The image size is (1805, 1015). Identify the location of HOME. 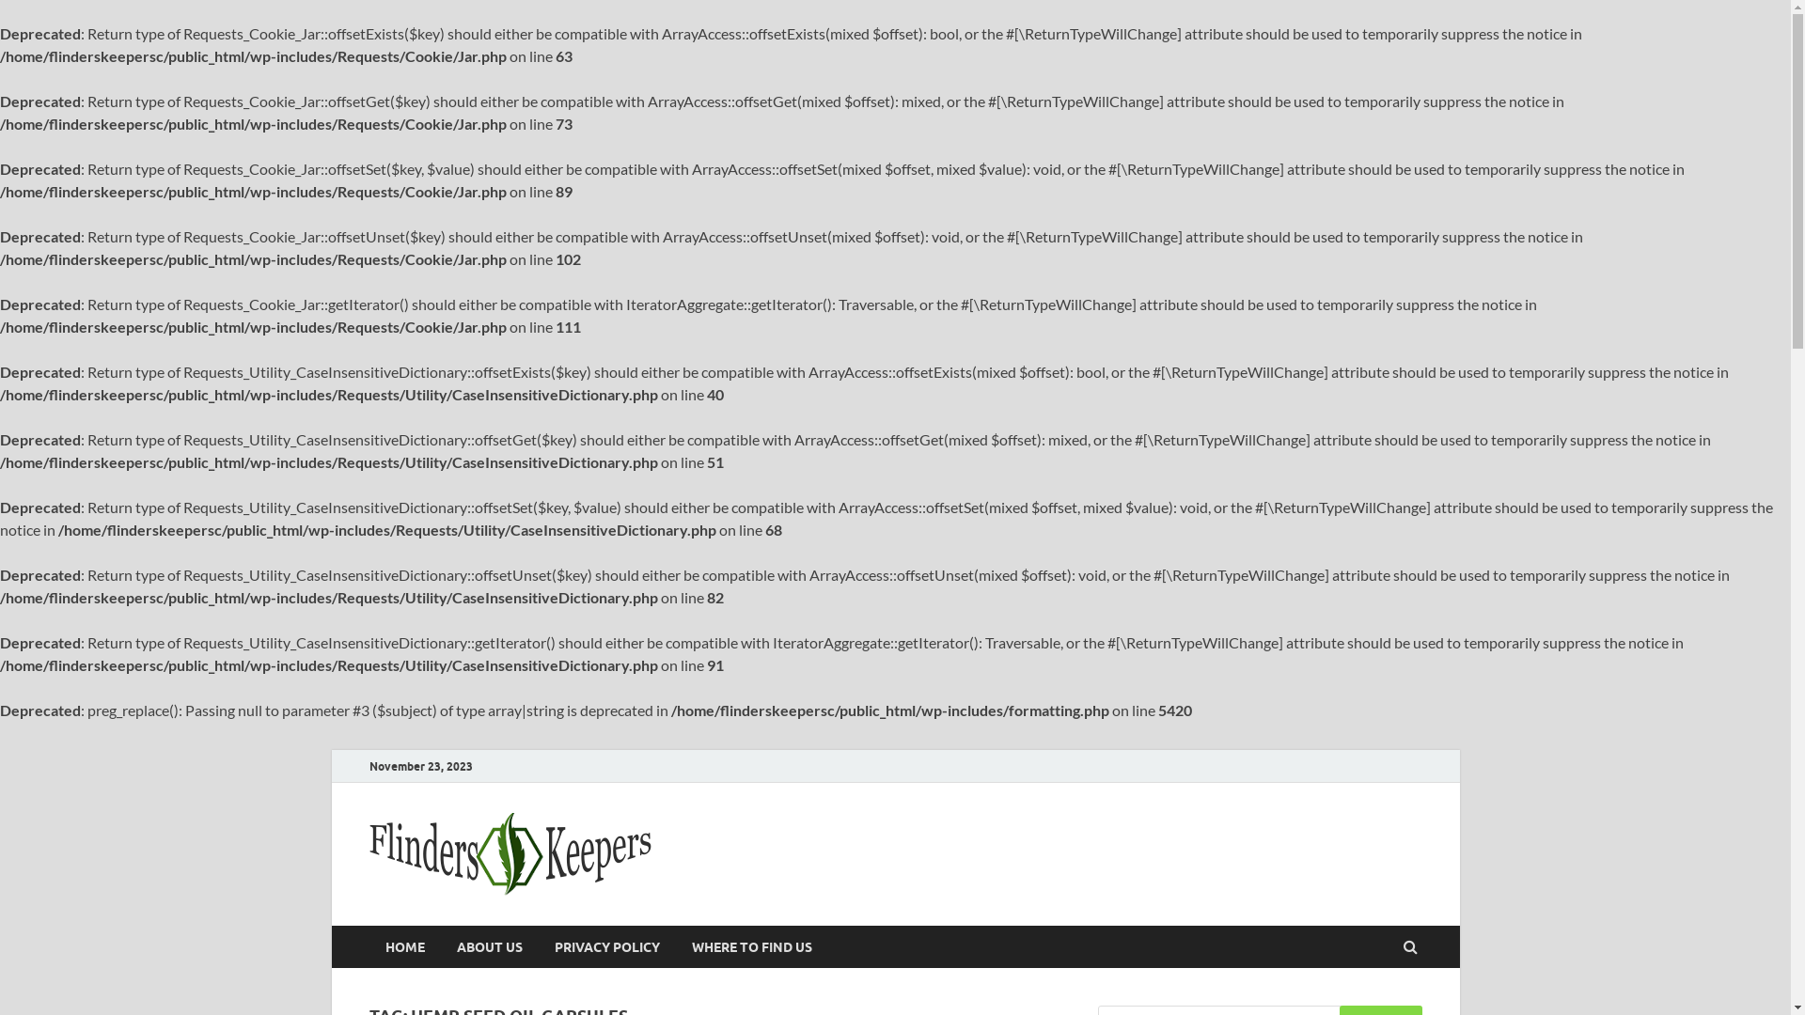
(404, 947).